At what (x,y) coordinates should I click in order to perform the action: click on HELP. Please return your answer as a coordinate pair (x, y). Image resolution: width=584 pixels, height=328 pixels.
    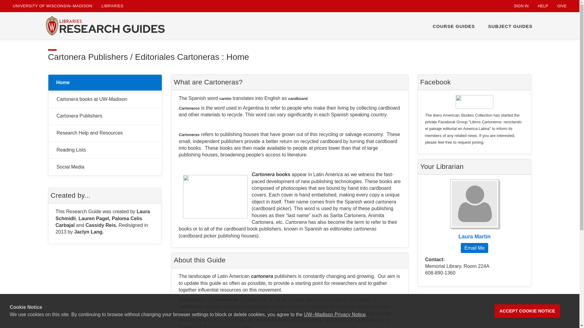
    Looking at the image, I should click on (543, 6).